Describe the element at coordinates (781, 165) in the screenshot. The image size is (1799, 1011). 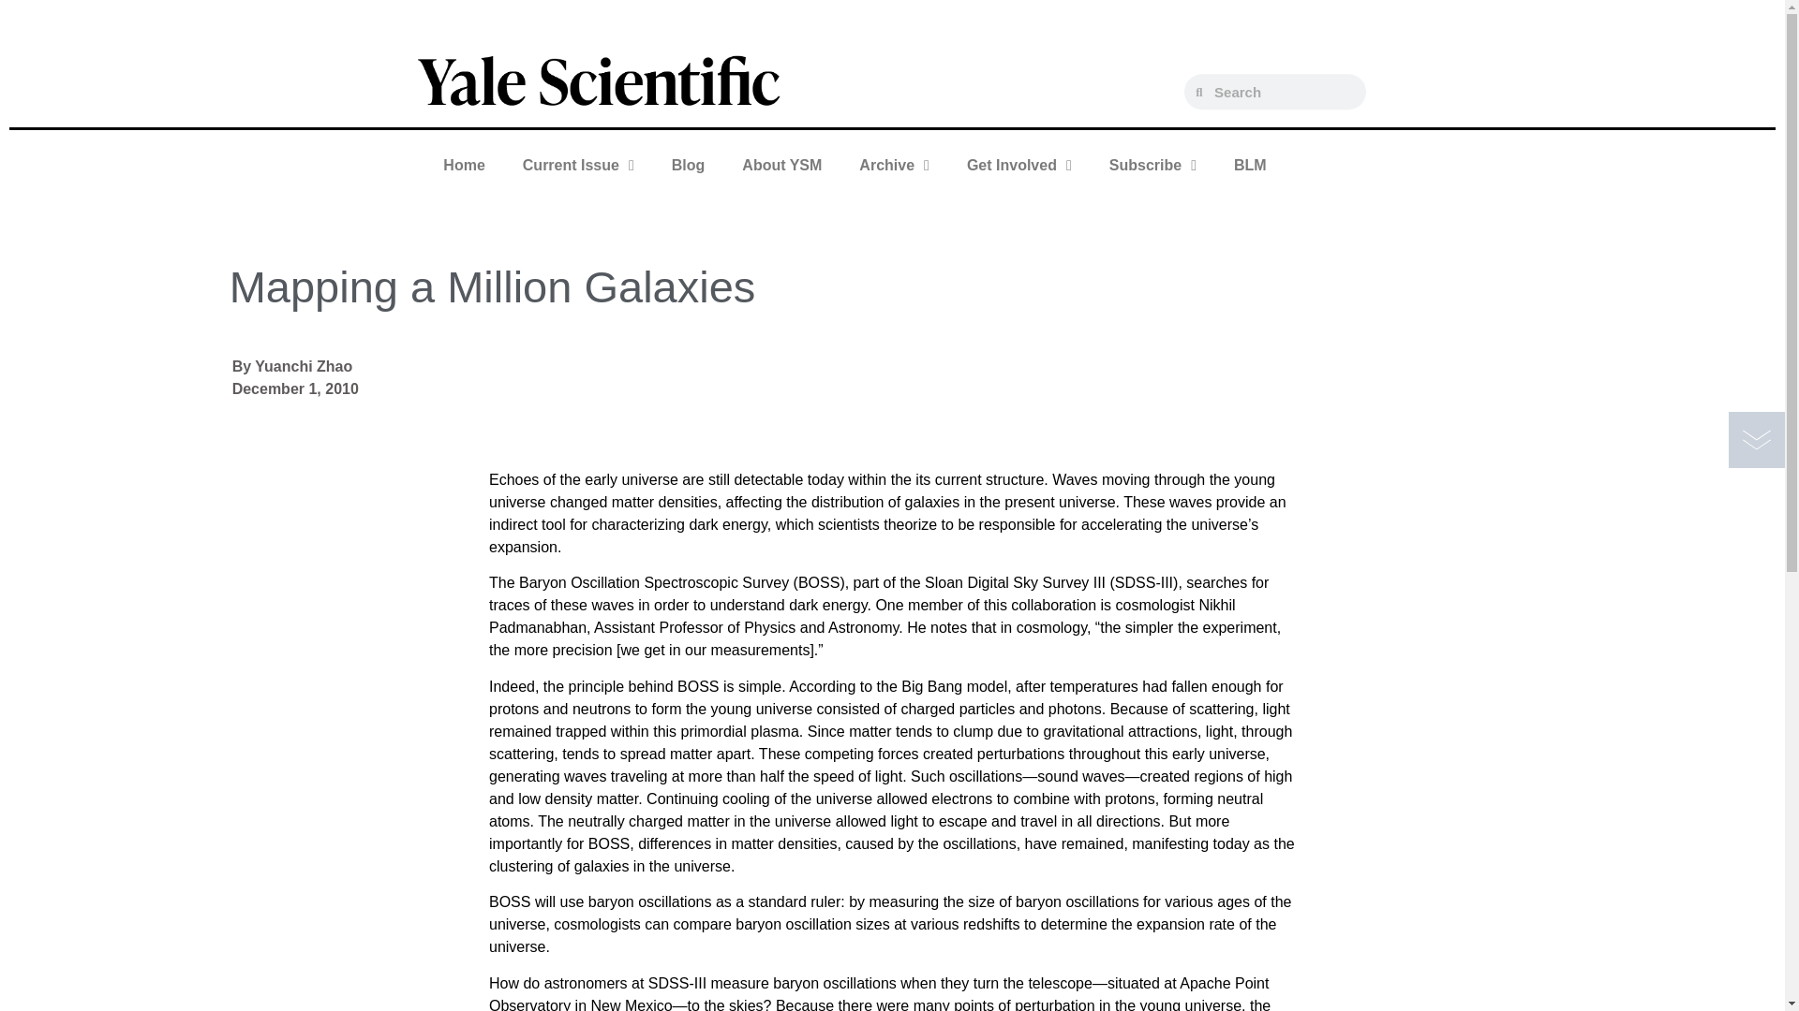
I see `About YSM` at that location.